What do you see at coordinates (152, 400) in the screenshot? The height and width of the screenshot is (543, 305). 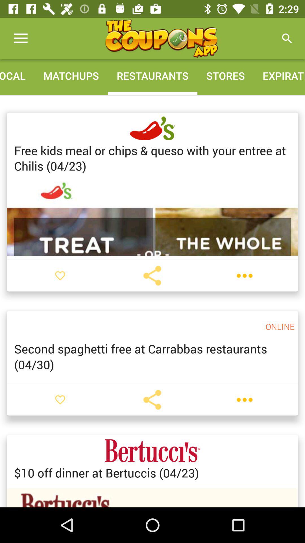 I see `share coupon` at bounding box center [152, 400].